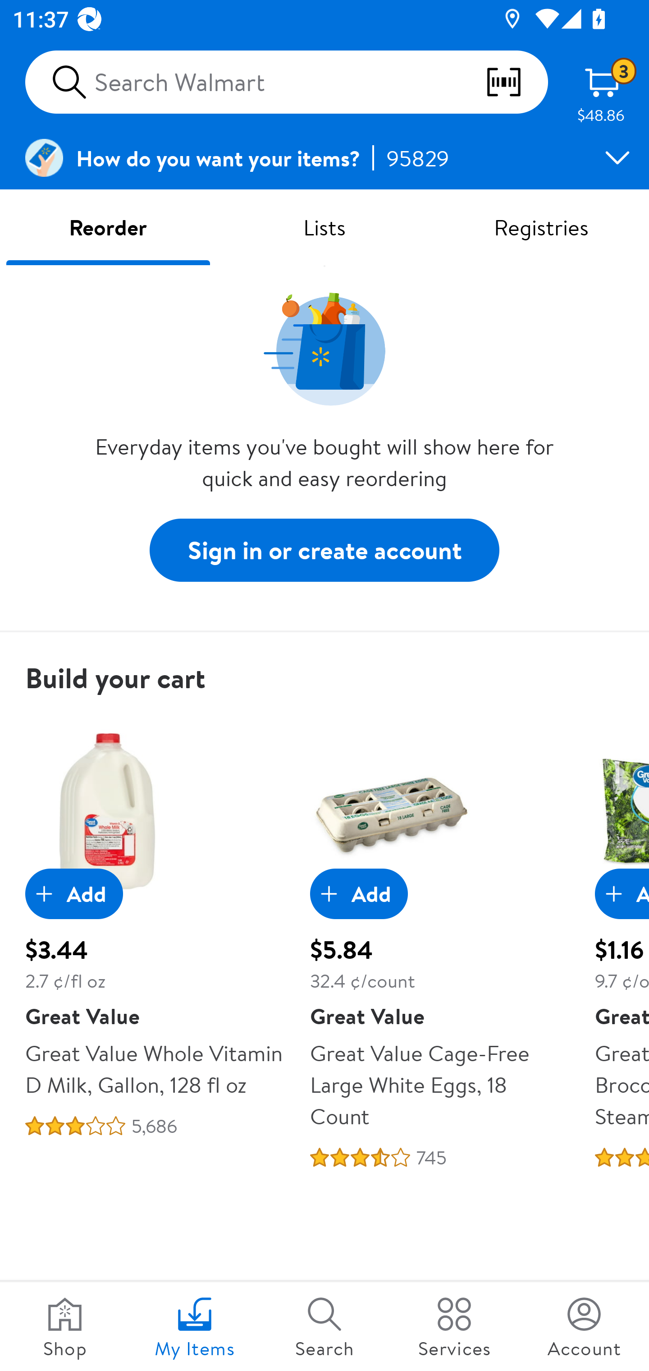 Image resolution: width=649 pixels, height=1371 pixels. What do you see at coordinates (65, 1327) in the screenshot?
I see `Shop` at bounding box center [65, 1327].